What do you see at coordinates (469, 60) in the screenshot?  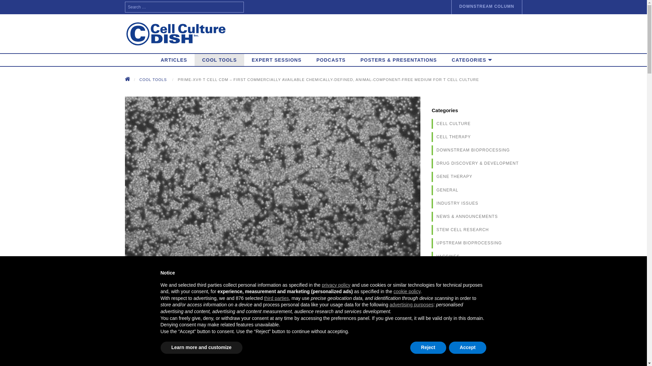 I see `CATEGORIES` at bounding box center [469, 60].